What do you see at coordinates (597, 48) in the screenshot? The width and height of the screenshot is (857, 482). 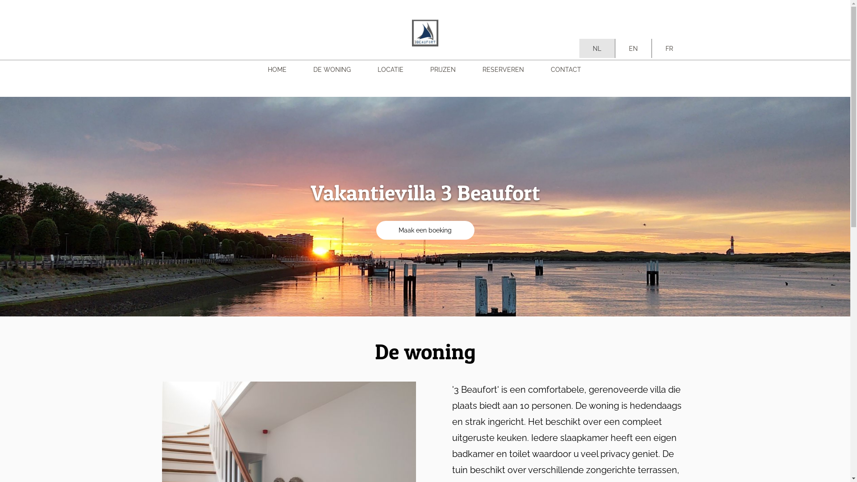 I see `NL` at bounding box center [597, 48].